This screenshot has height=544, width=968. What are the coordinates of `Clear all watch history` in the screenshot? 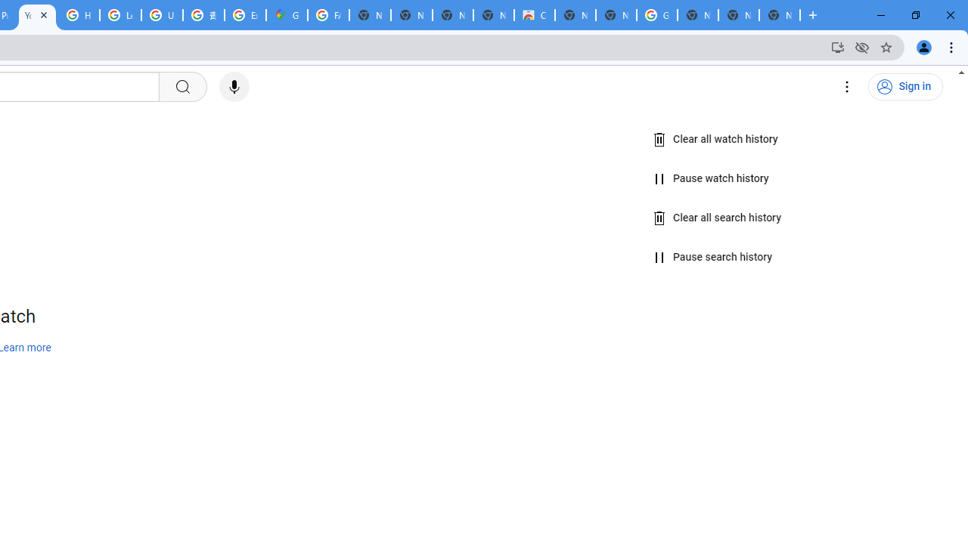 It's located at (715, 140).